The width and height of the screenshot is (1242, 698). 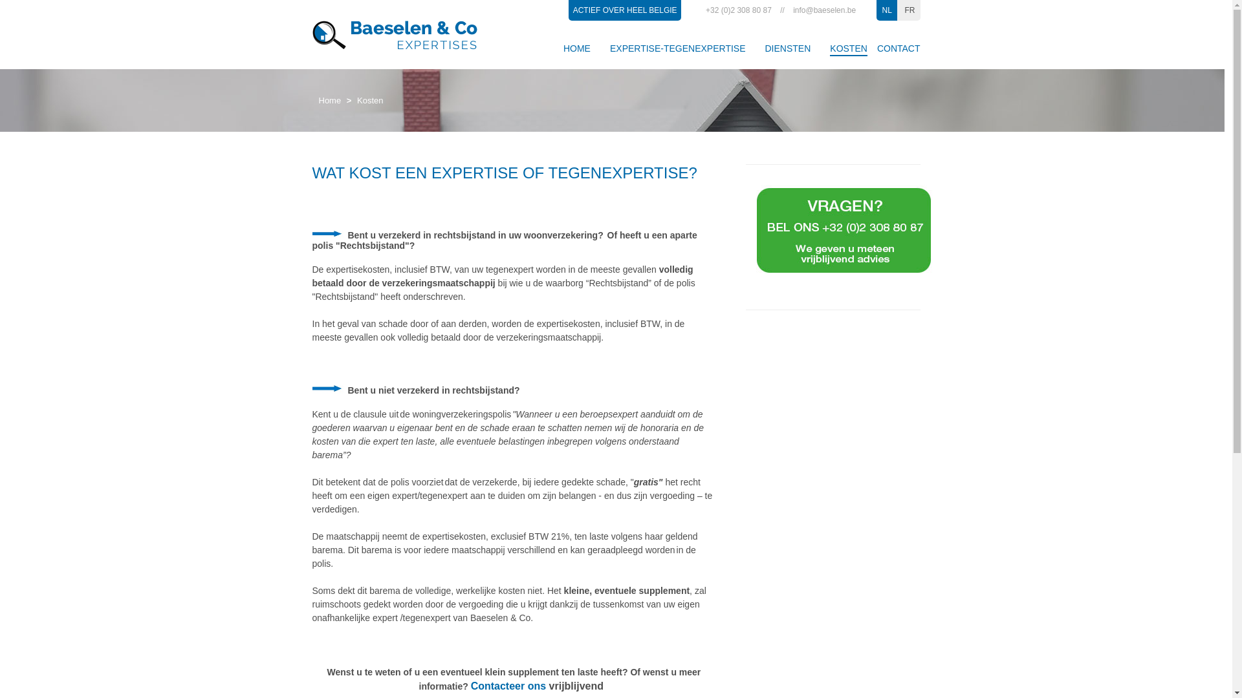 I want to click on +32 (0)2 308 80 87, so click(x=739, y=10).